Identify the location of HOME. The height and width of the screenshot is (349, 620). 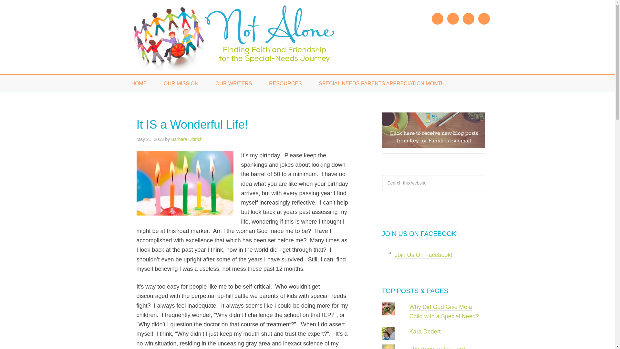
(139, 84).